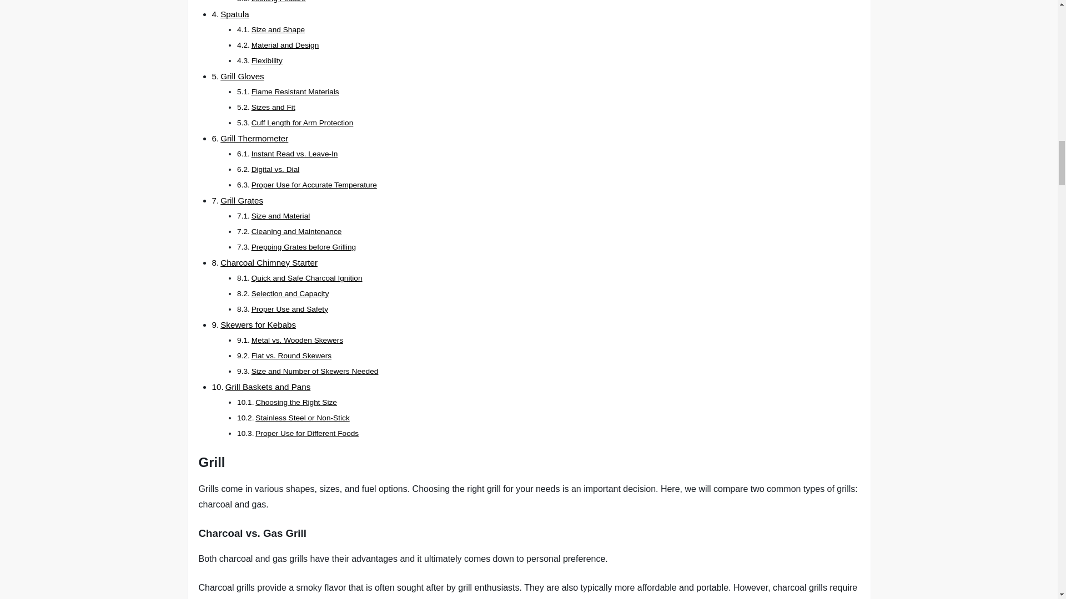  I want to click on Size and Shape, so click(278, 29).